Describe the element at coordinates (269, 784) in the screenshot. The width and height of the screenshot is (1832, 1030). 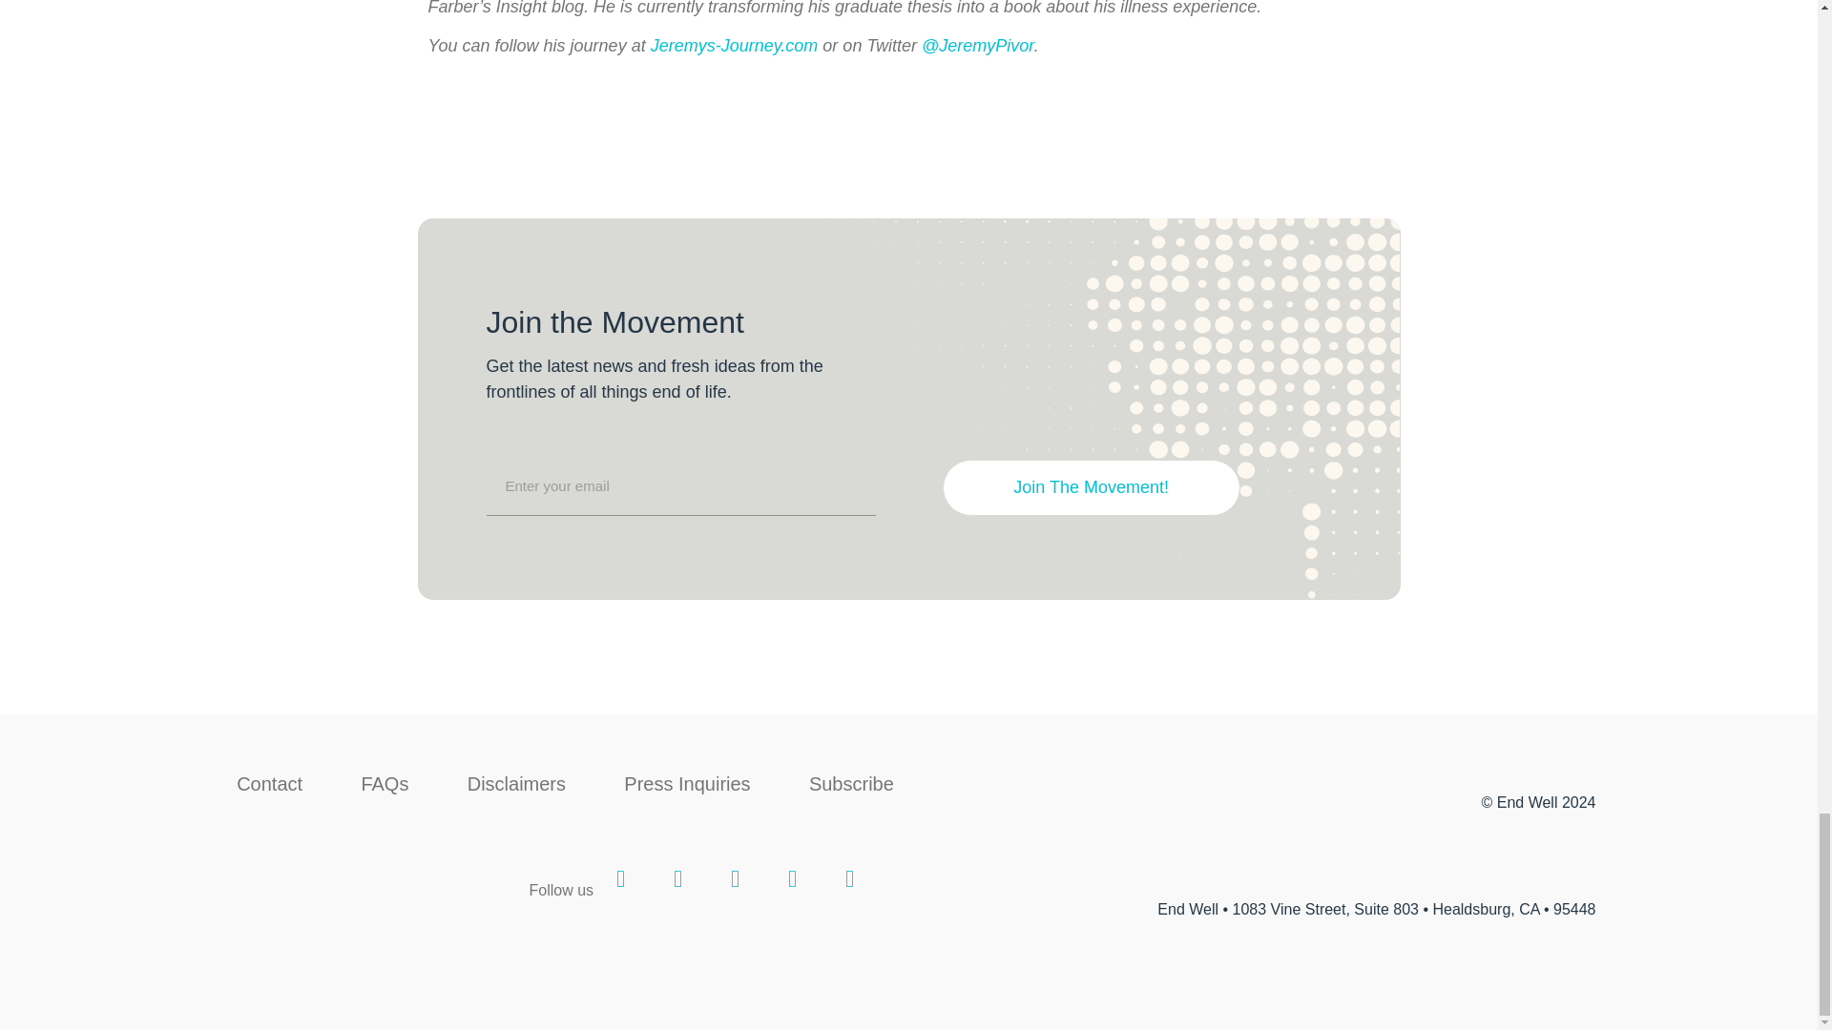
I see `Contact` at that location.